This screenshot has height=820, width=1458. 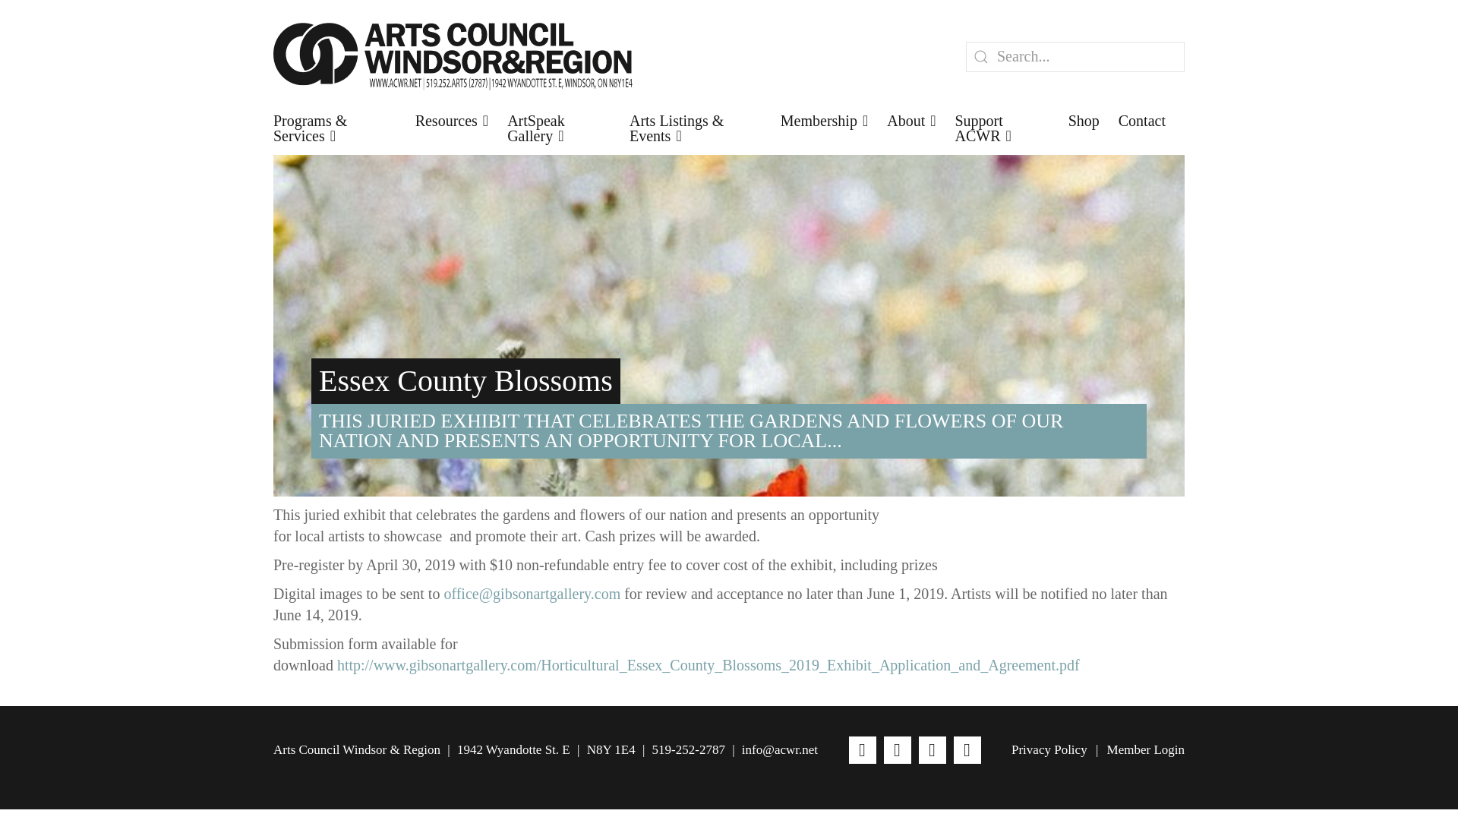 What do you see at coordinates (823, 120) in the screenshot?
I see `Membership` at bounding box center [823, 120].